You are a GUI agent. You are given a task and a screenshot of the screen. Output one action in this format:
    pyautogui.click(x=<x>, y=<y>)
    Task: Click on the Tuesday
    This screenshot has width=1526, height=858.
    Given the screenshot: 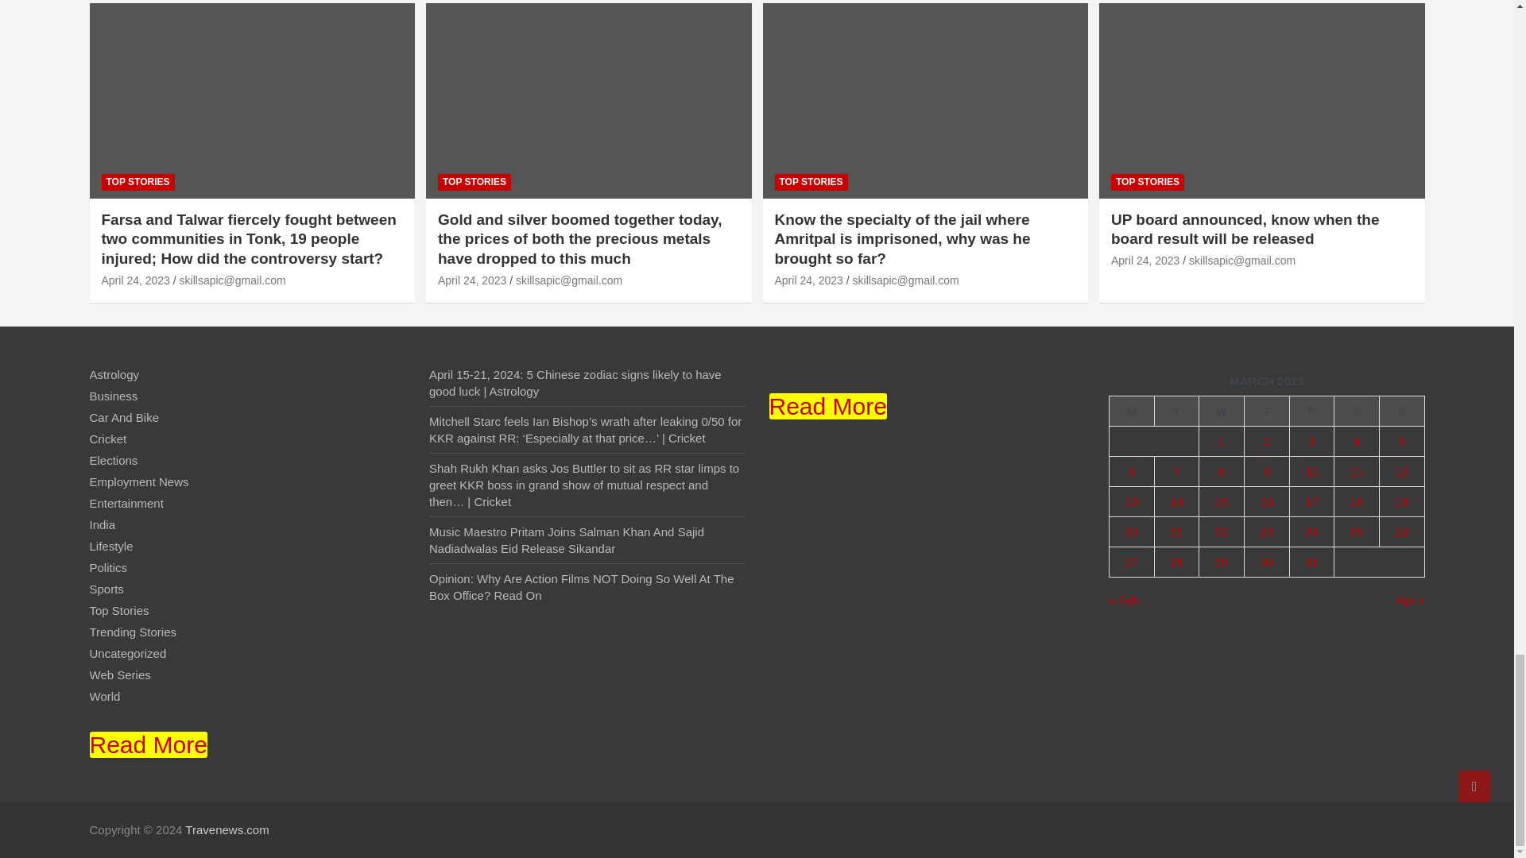 What is the action you would take?
    pyautogui.click(x=1176, y=411)
    